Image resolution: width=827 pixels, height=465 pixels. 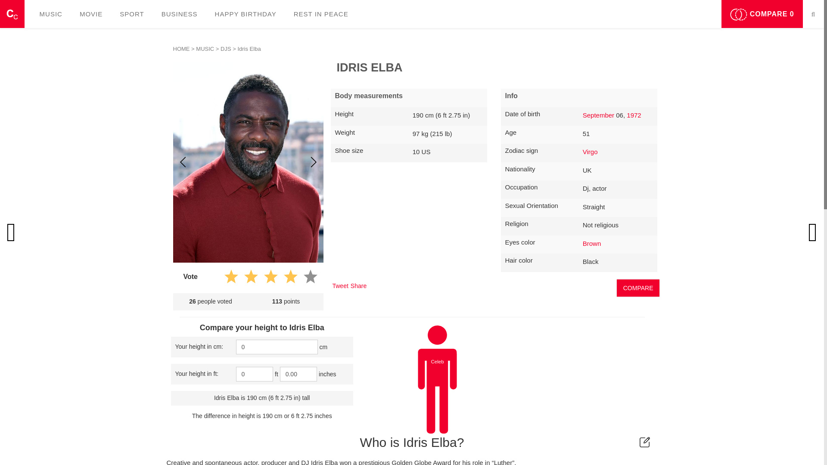 I want to click on Share, so click(x=358, y=285).